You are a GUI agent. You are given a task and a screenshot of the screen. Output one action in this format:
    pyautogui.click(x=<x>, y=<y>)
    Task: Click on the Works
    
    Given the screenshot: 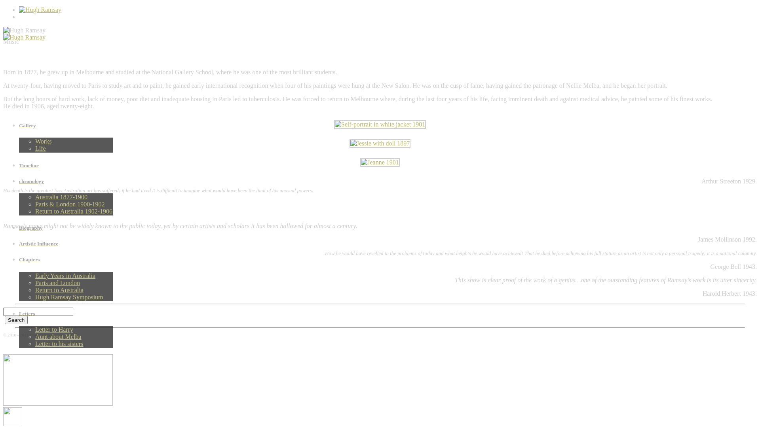 What is the action you would take?
    pyautogui.click(x=44, y=142)
    